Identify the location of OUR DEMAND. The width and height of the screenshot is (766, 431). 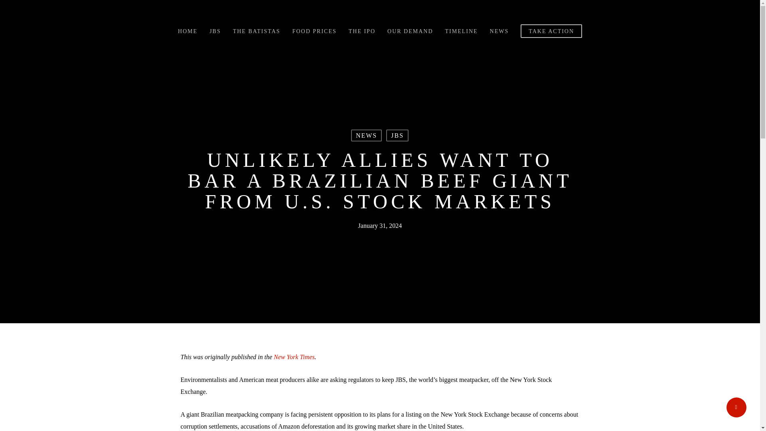
(410, 32).